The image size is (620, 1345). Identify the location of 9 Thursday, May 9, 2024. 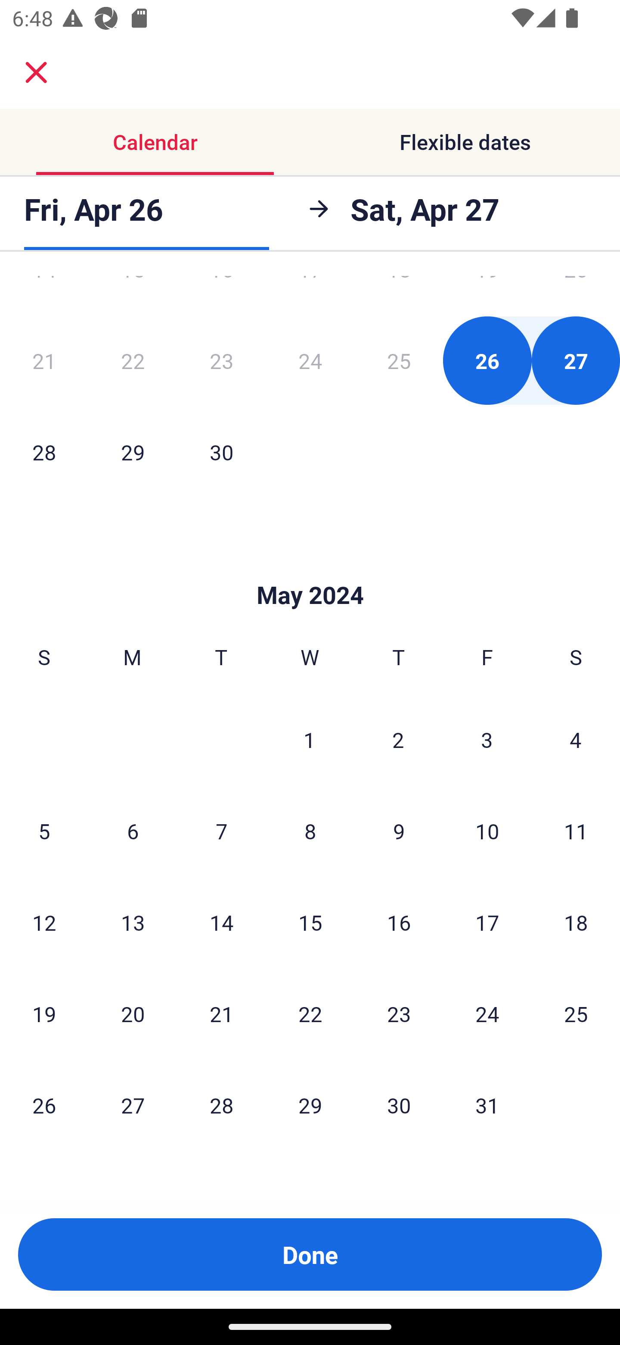
(399, 831).